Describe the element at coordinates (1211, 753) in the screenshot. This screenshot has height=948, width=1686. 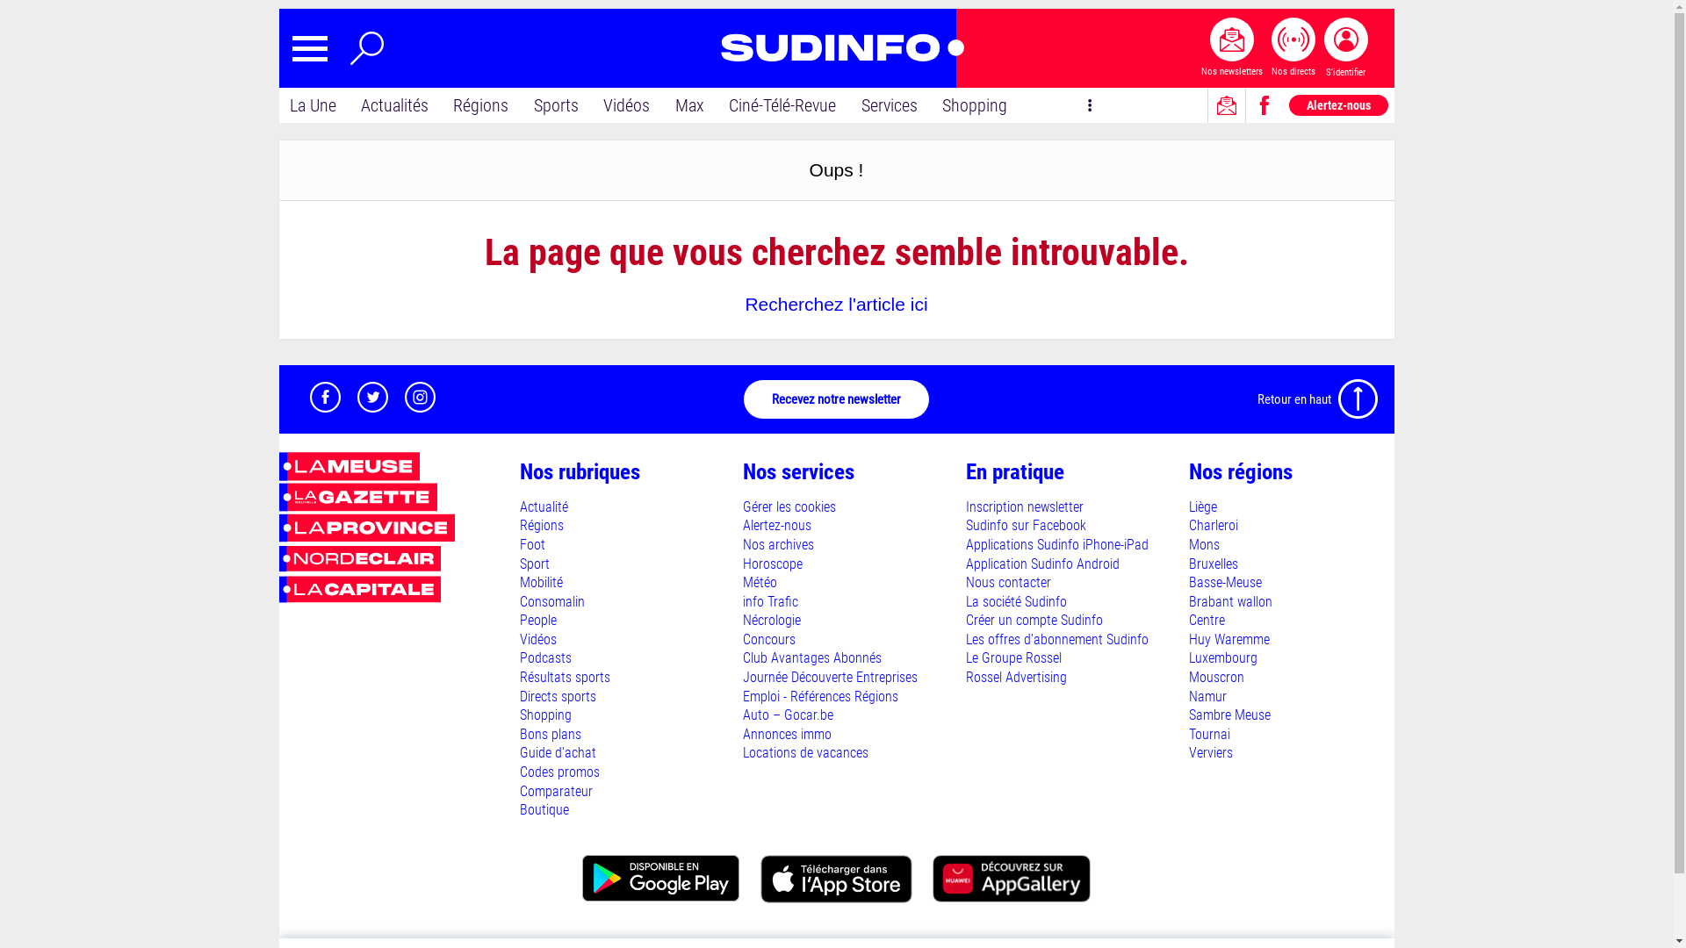
I see `Verviers` at that location.